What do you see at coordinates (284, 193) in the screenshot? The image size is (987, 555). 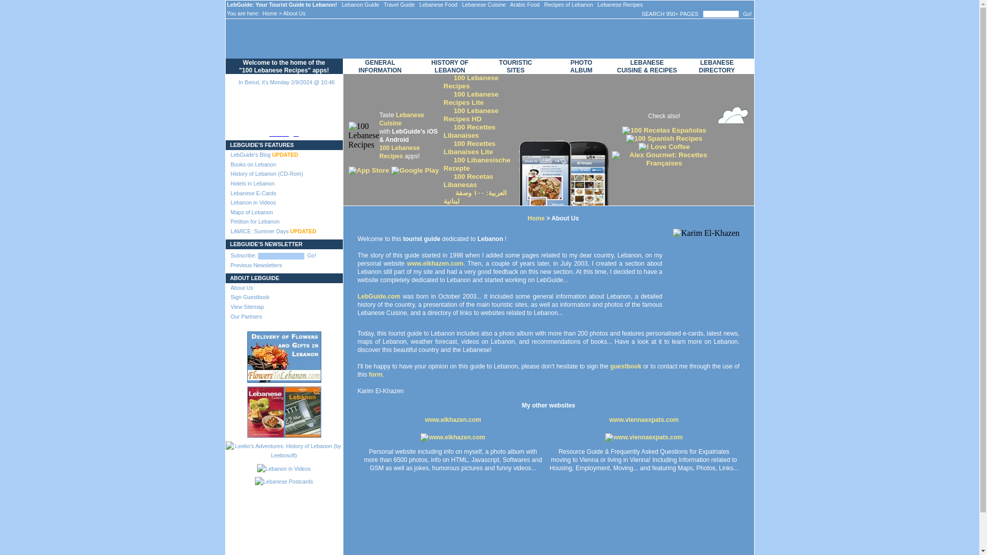 I see `Send Your Own Personalised Lebanese Cards` at bounding box center [284, 193].